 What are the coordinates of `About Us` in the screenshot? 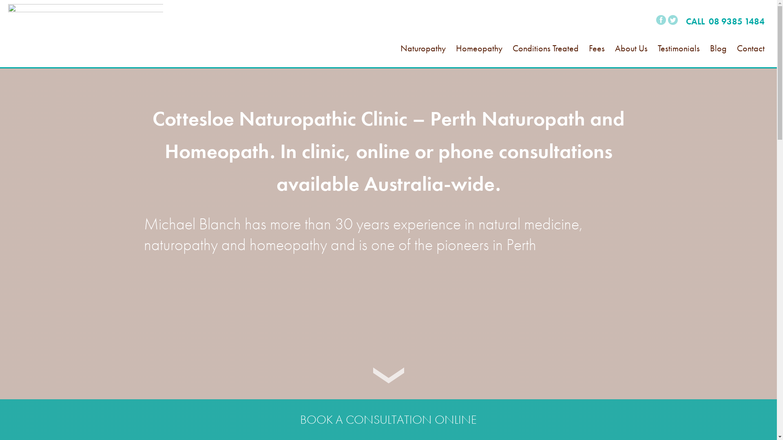 It's located at (631, 57).